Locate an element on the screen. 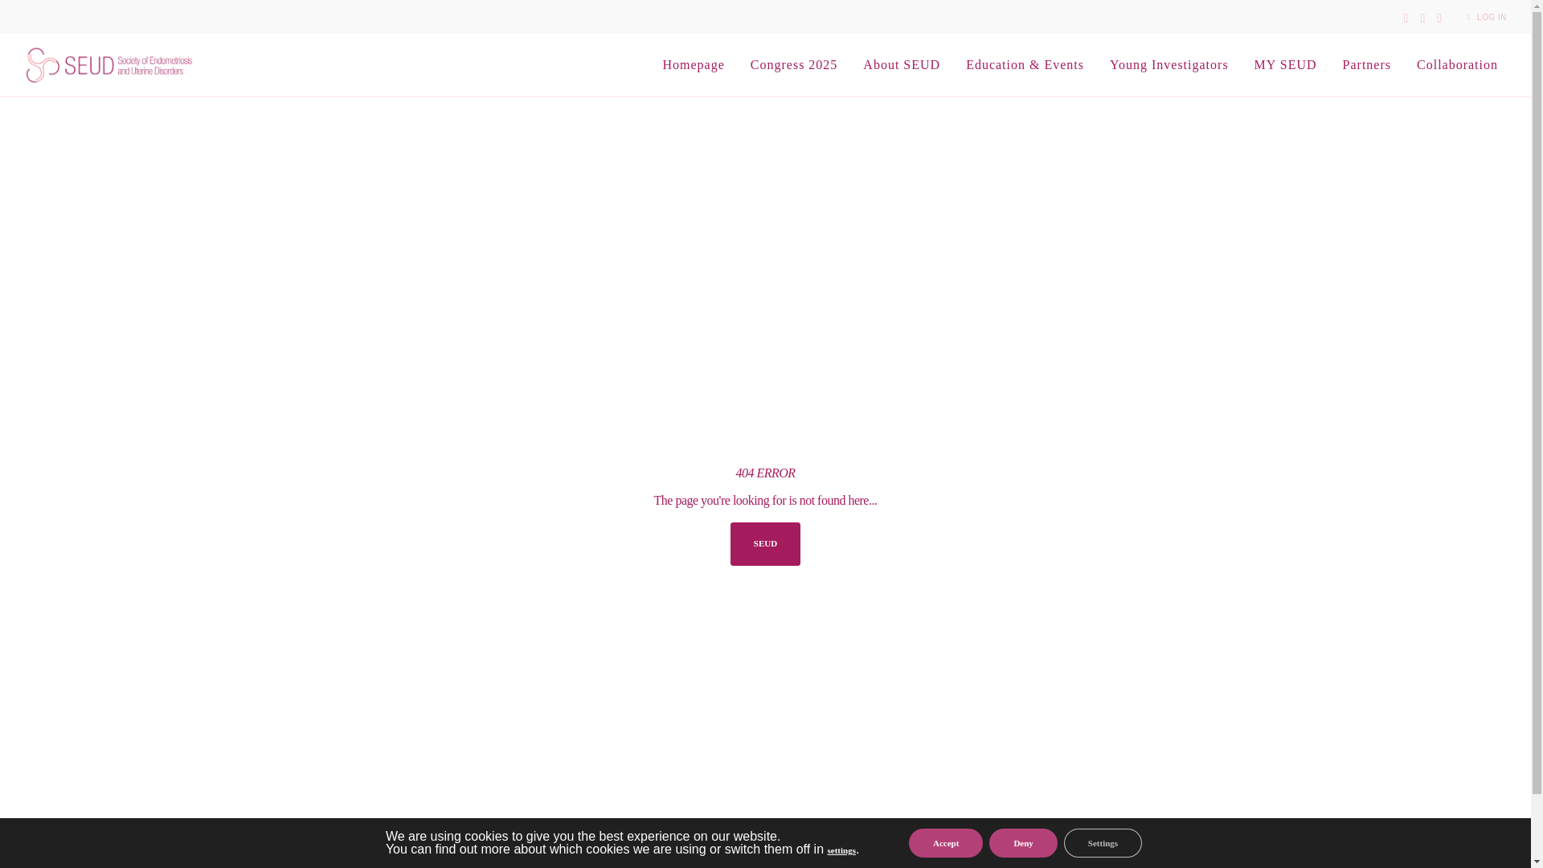 Image resolution: width=1543 pixels, height=868 pixels. Homepage is located at coordinates (693, 64).